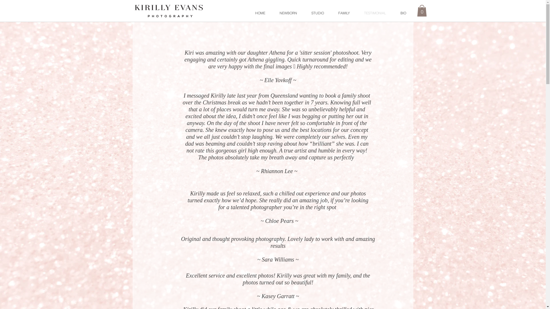  What do you see at coordinates (169, 8) in the screenshot?
I see `Kirrily Evans.png` at bounding box center [169, 8].